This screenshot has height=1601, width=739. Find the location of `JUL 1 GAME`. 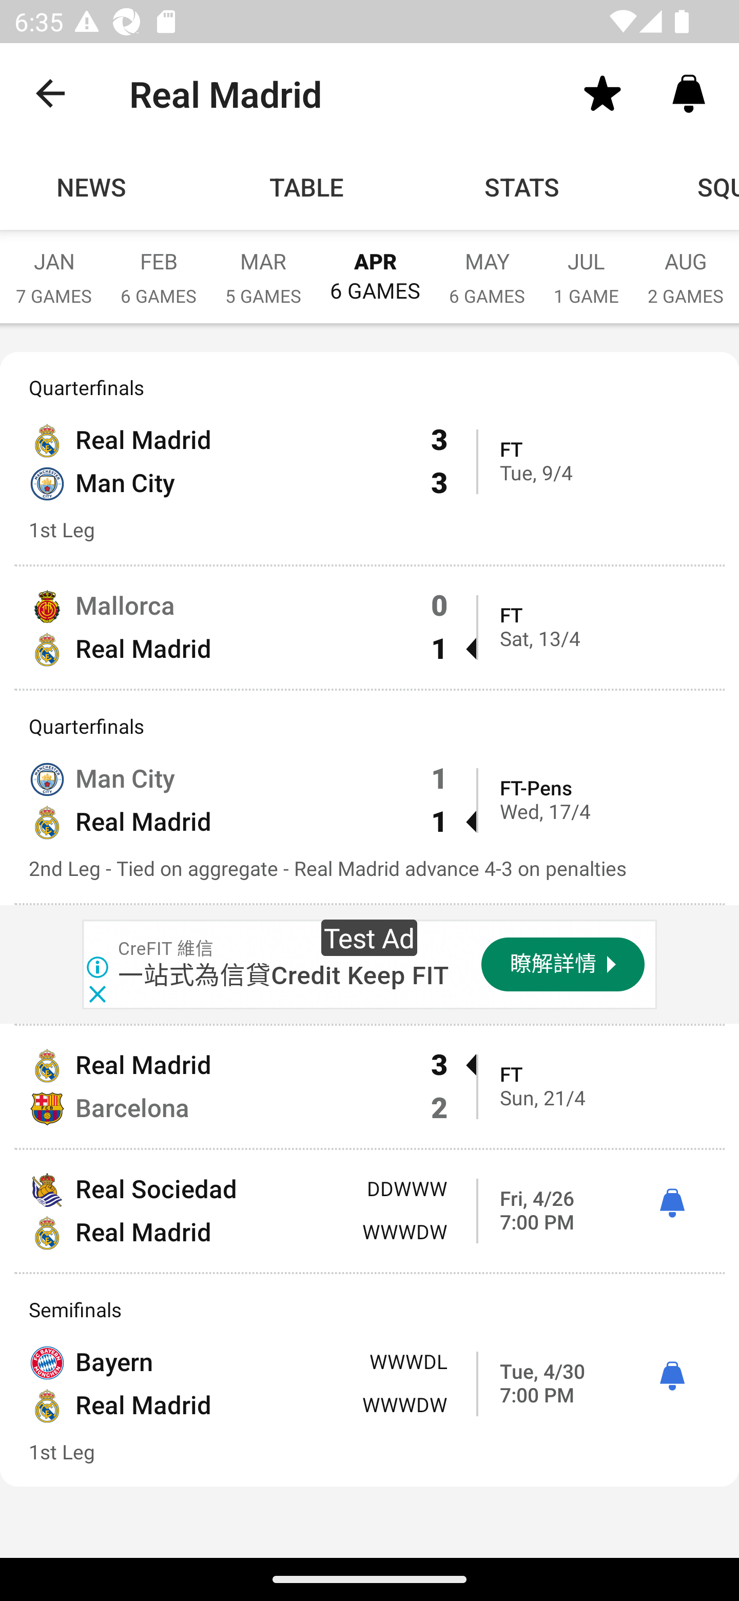

JUL 1 GAME is located at coordinates (586, 268).